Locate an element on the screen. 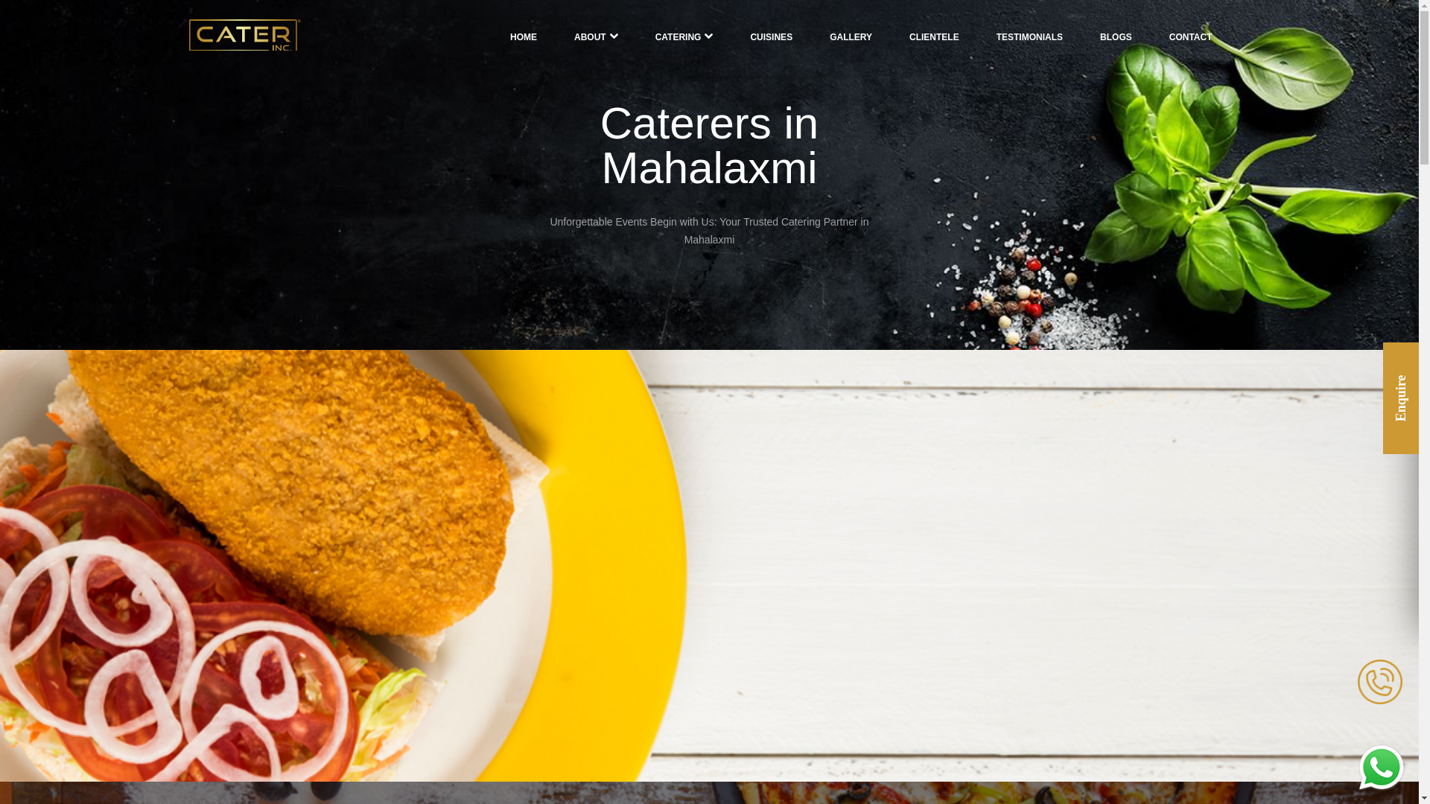  House Party Catering is located at coordinates (603, 641).